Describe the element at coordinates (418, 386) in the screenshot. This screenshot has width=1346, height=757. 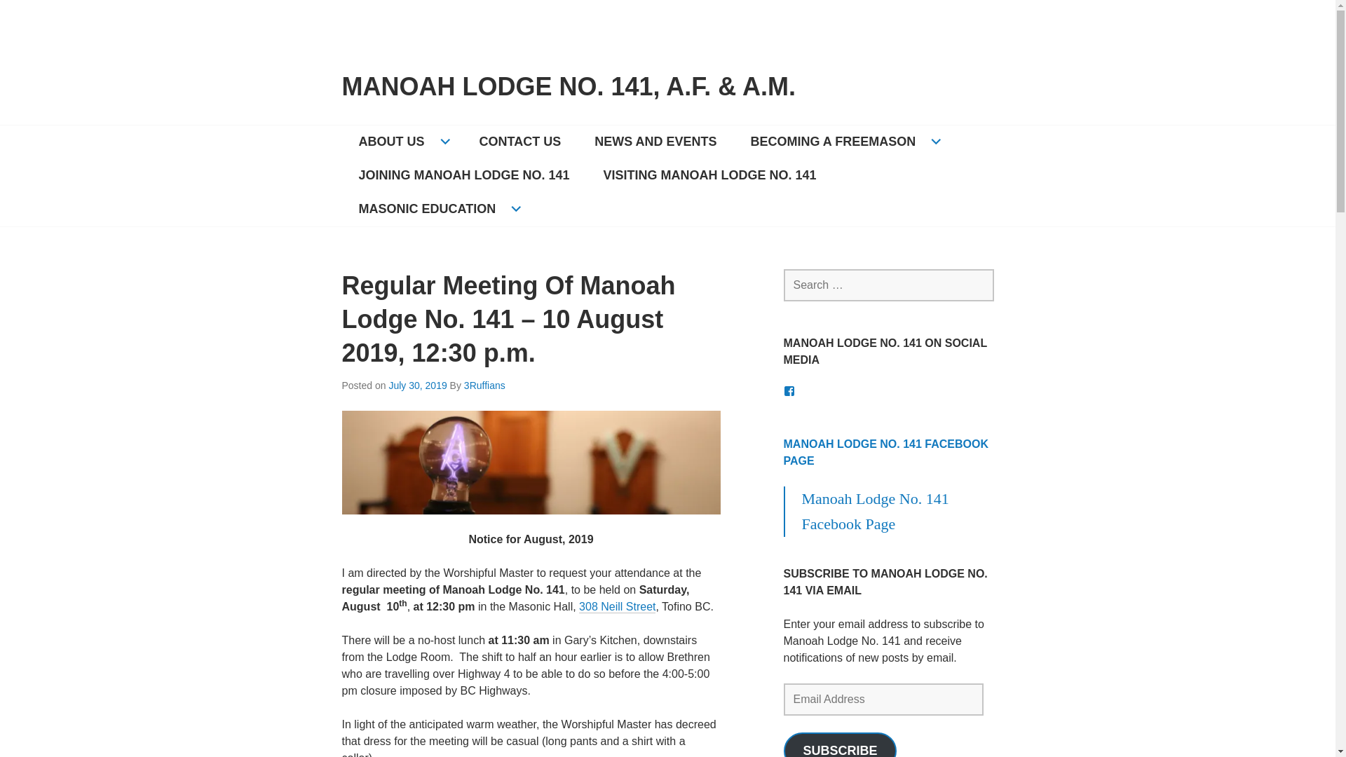
I see `July 30, 2019` at that location.